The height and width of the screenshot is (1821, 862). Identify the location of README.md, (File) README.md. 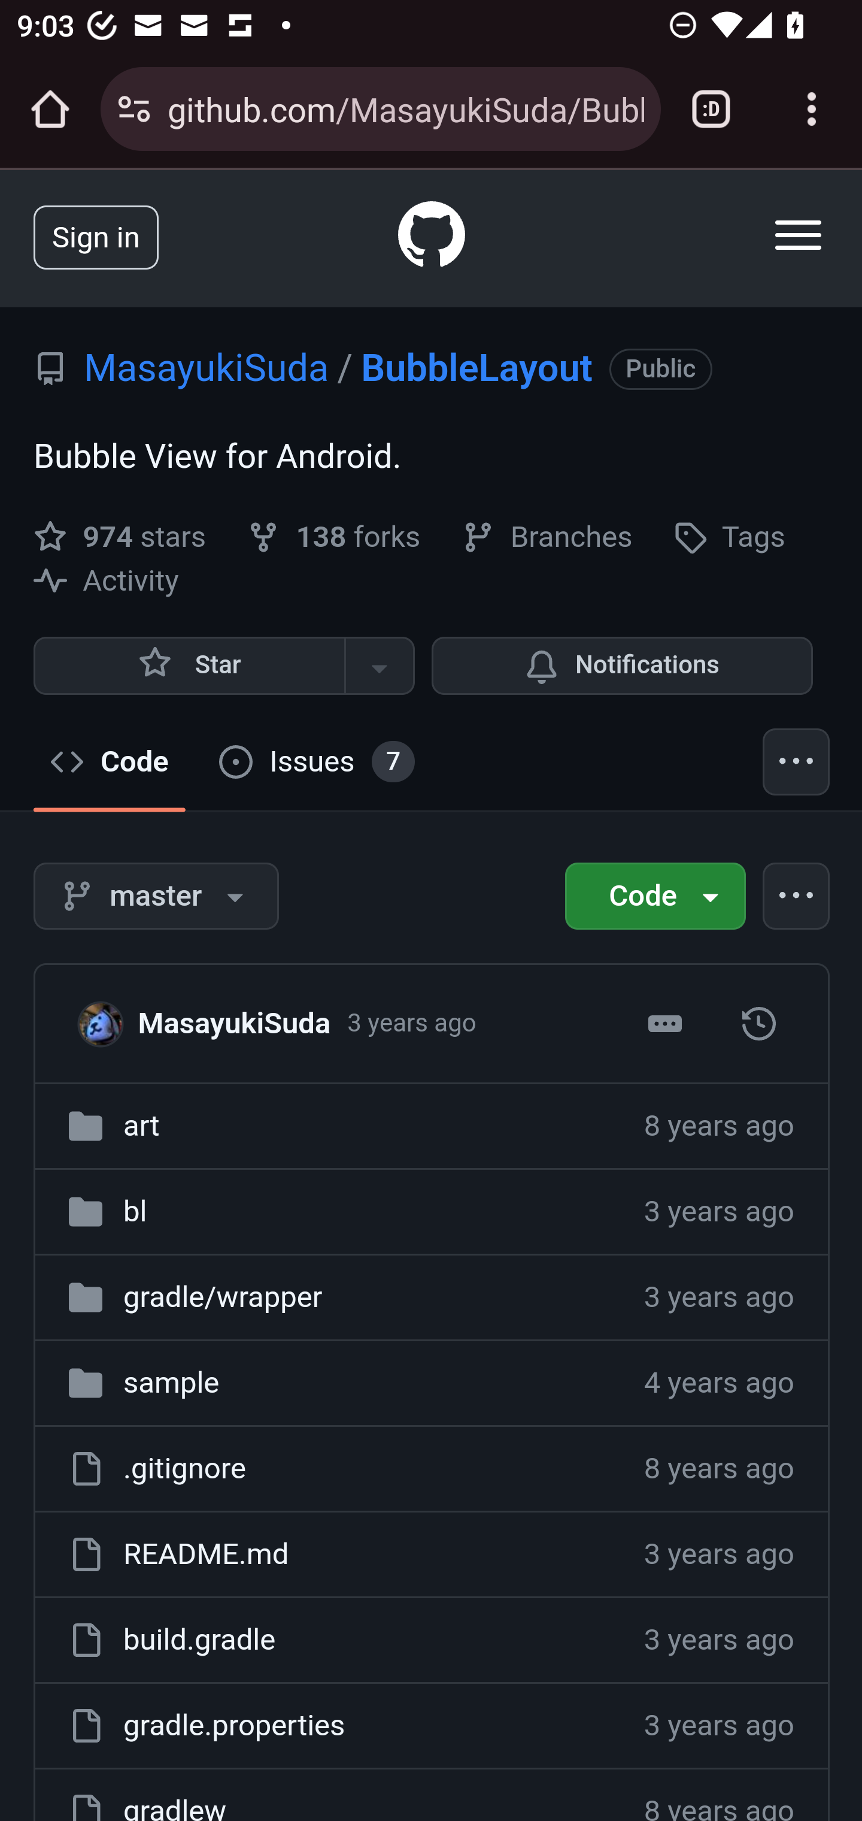
(205, 1553).